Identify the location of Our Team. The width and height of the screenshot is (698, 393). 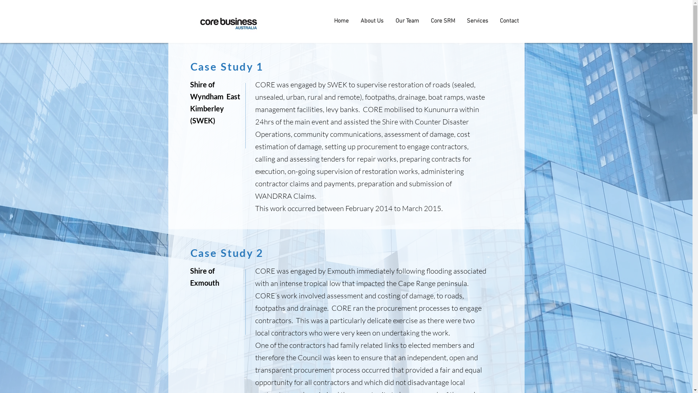
(407, 21).